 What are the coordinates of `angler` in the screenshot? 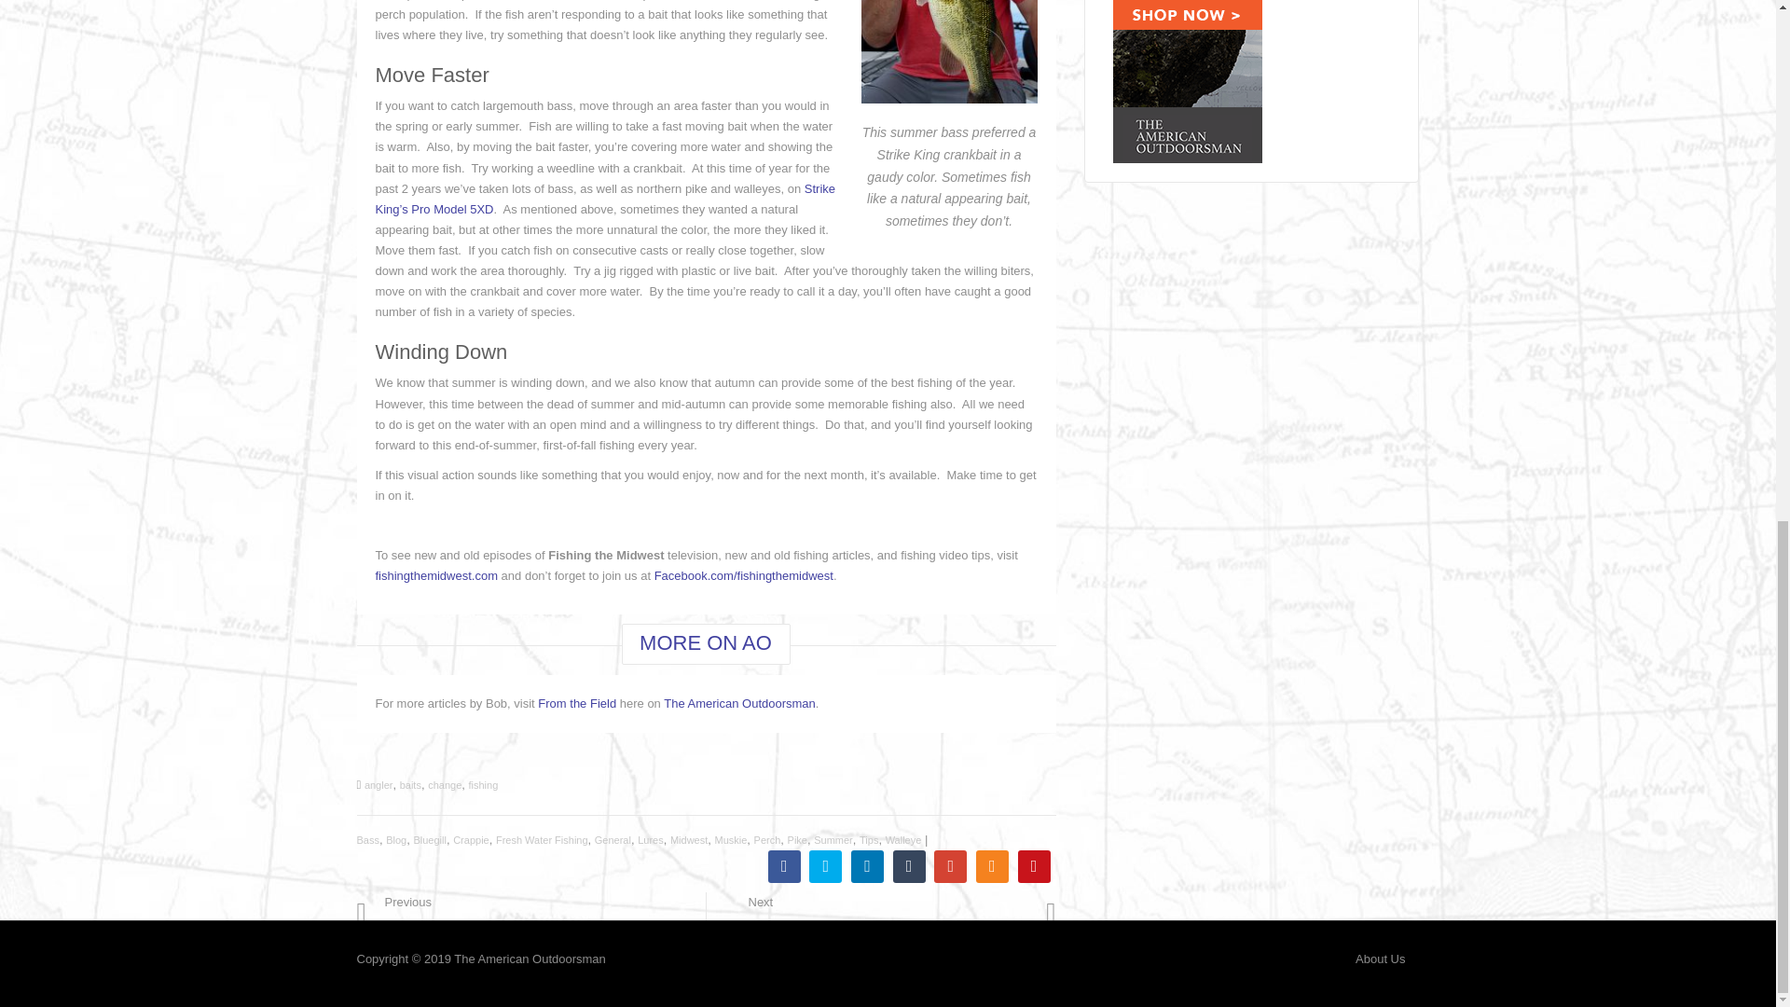 It's located at (379, 784).